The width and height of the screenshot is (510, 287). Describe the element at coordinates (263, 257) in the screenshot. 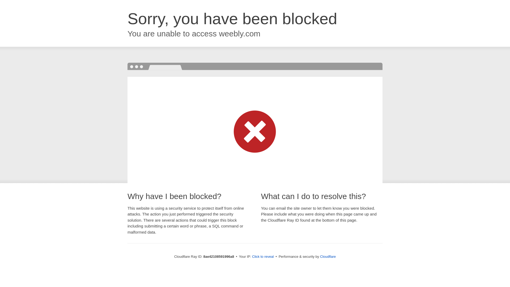

I see `Click to reveal` at that location.